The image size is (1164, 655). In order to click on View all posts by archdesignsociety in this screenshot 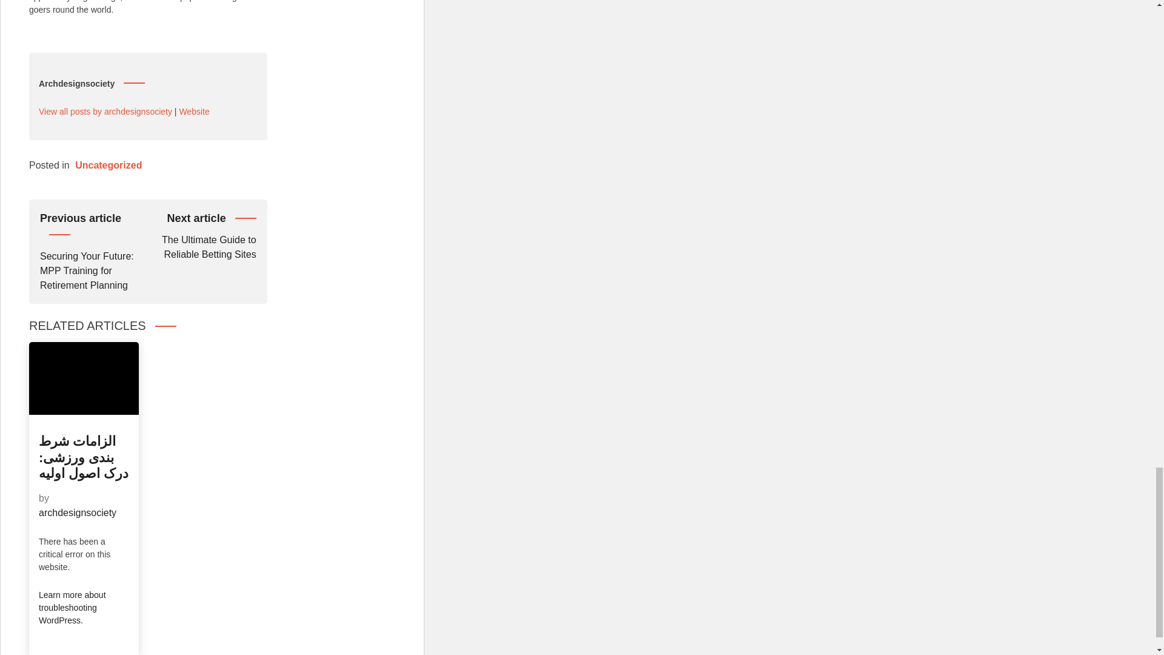, I will do `click(105, 110)`.